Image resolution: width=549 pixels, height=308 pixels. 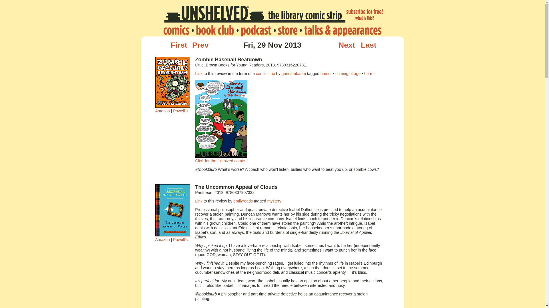 What do you see at coordinates (198, 73) in the screenshot?
I see `Link` at bounding box center [198, 73].